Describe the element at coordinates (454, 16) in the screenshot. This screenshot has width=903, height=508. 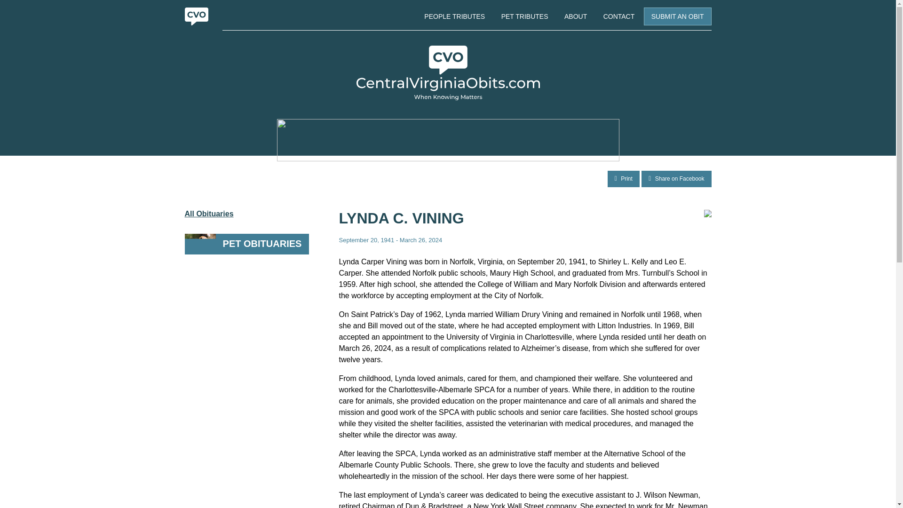
I see `PEOPLE TRIBUTES` at that location.